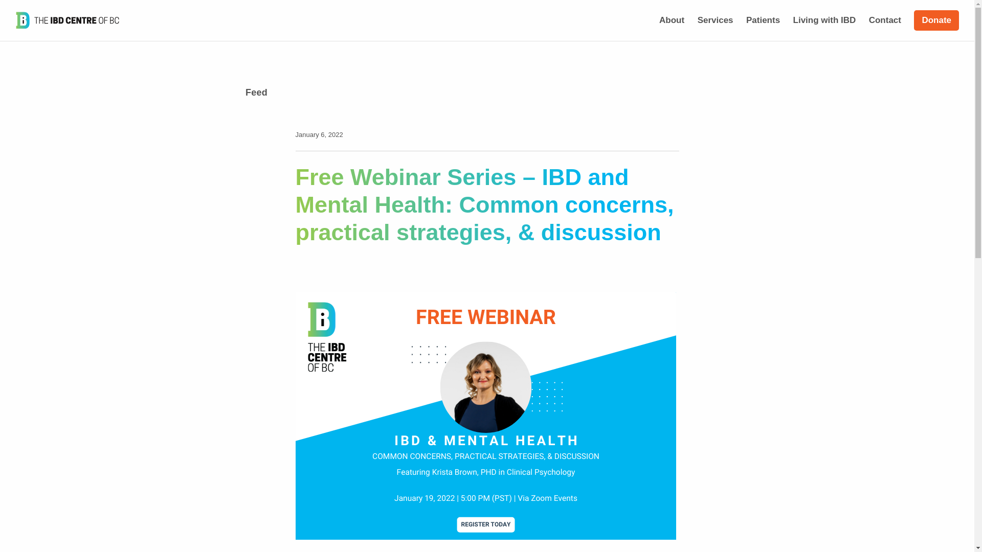 This screenshot has width=982, height=552. I want to click on The Inflammatory Bowel Disease Centre of BC, so click(68, 20).